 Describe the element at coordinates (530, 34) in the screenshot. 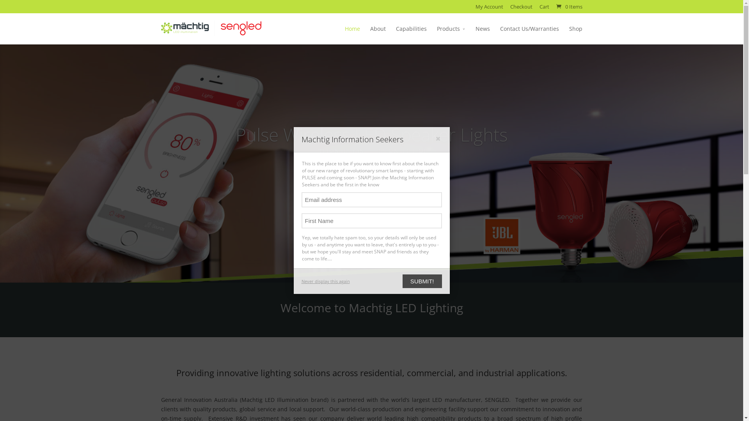

I see `Contact Us/Warranties` at that location.